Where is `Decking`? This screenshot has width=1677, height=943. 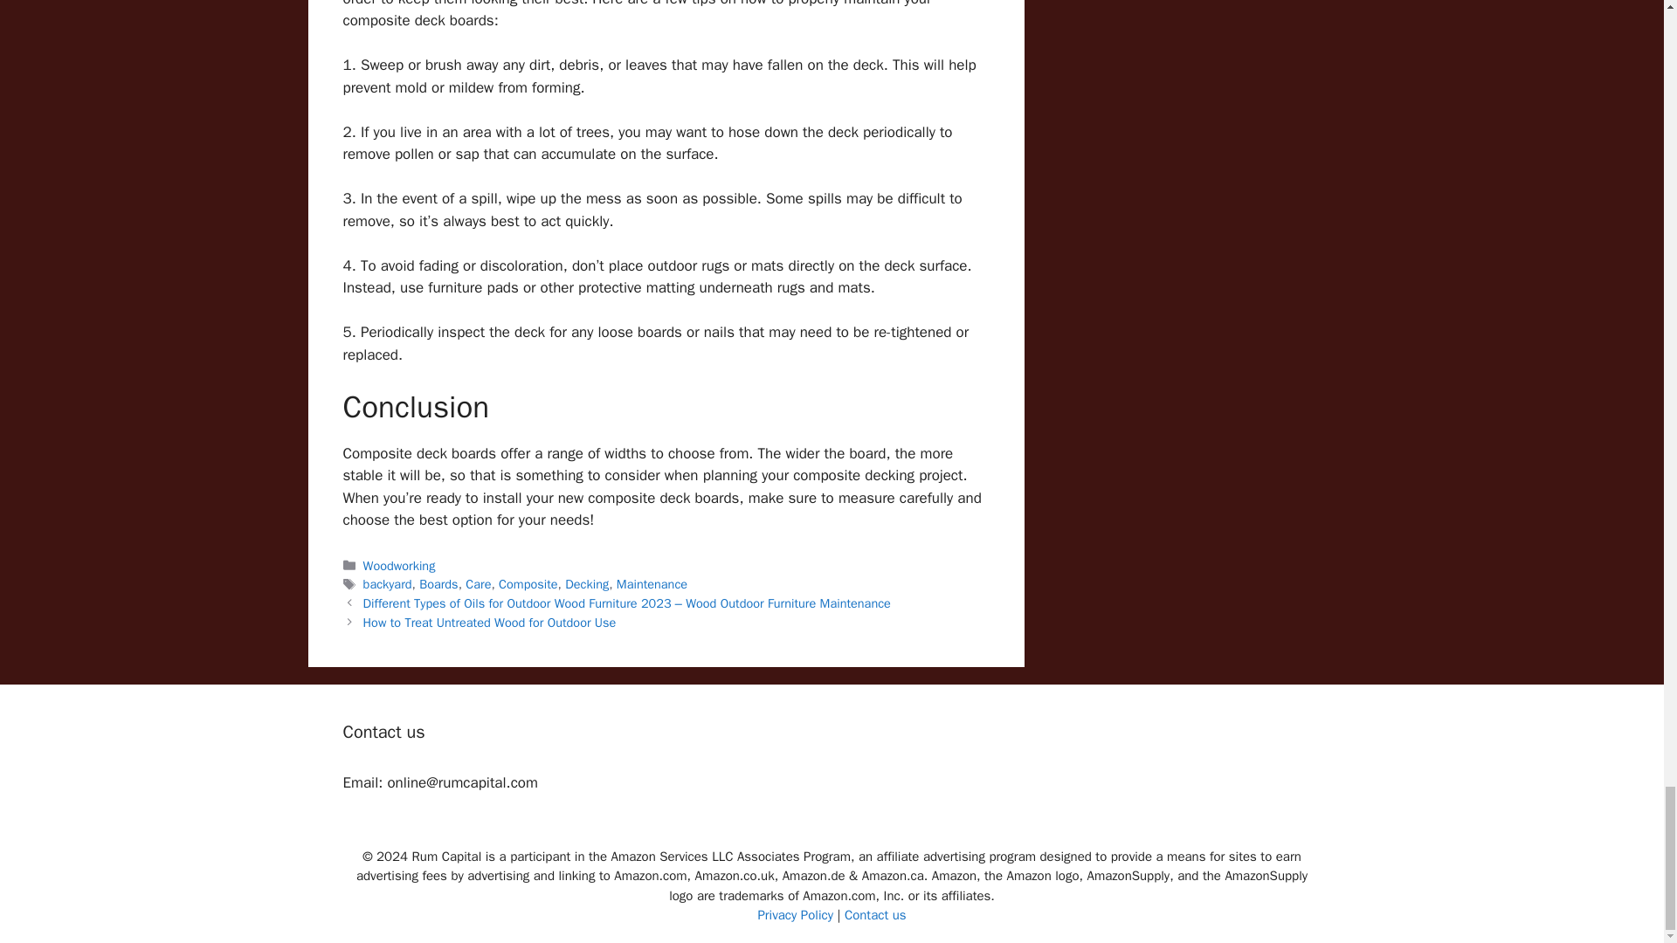
Decking is located at coordinates (587, 583).